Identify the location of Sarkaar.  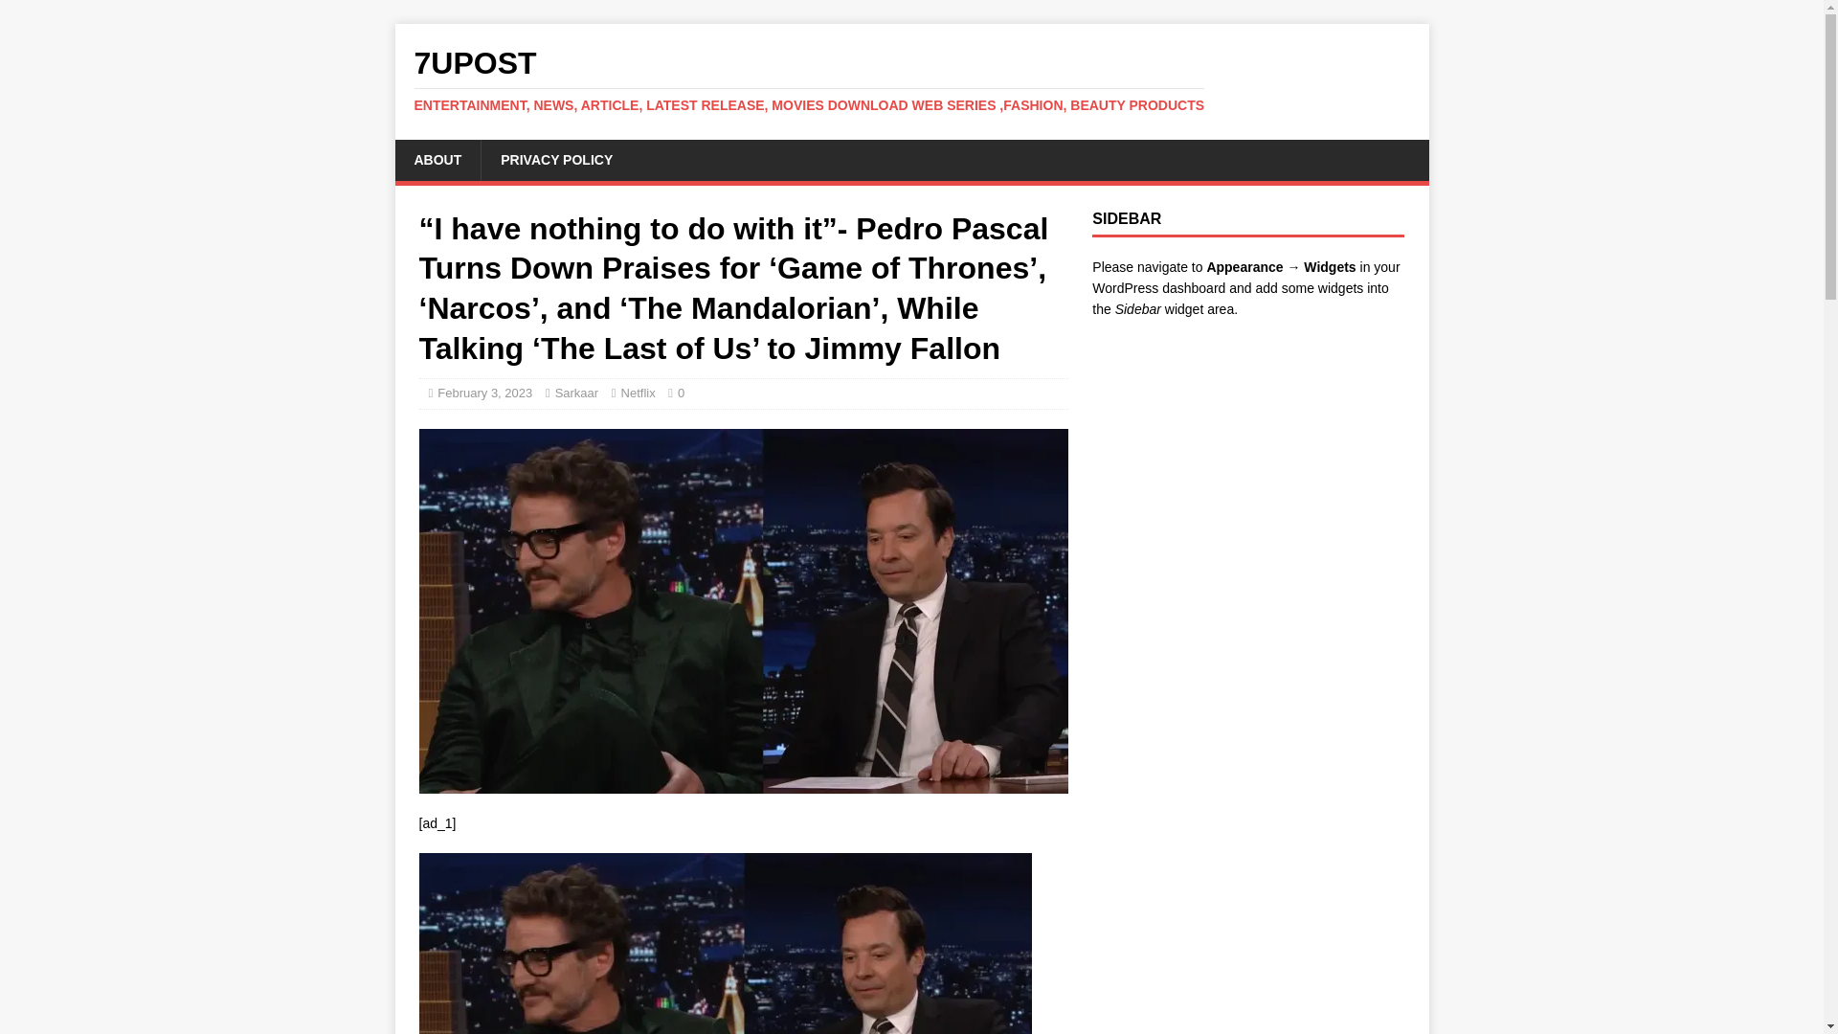
(576, 393).